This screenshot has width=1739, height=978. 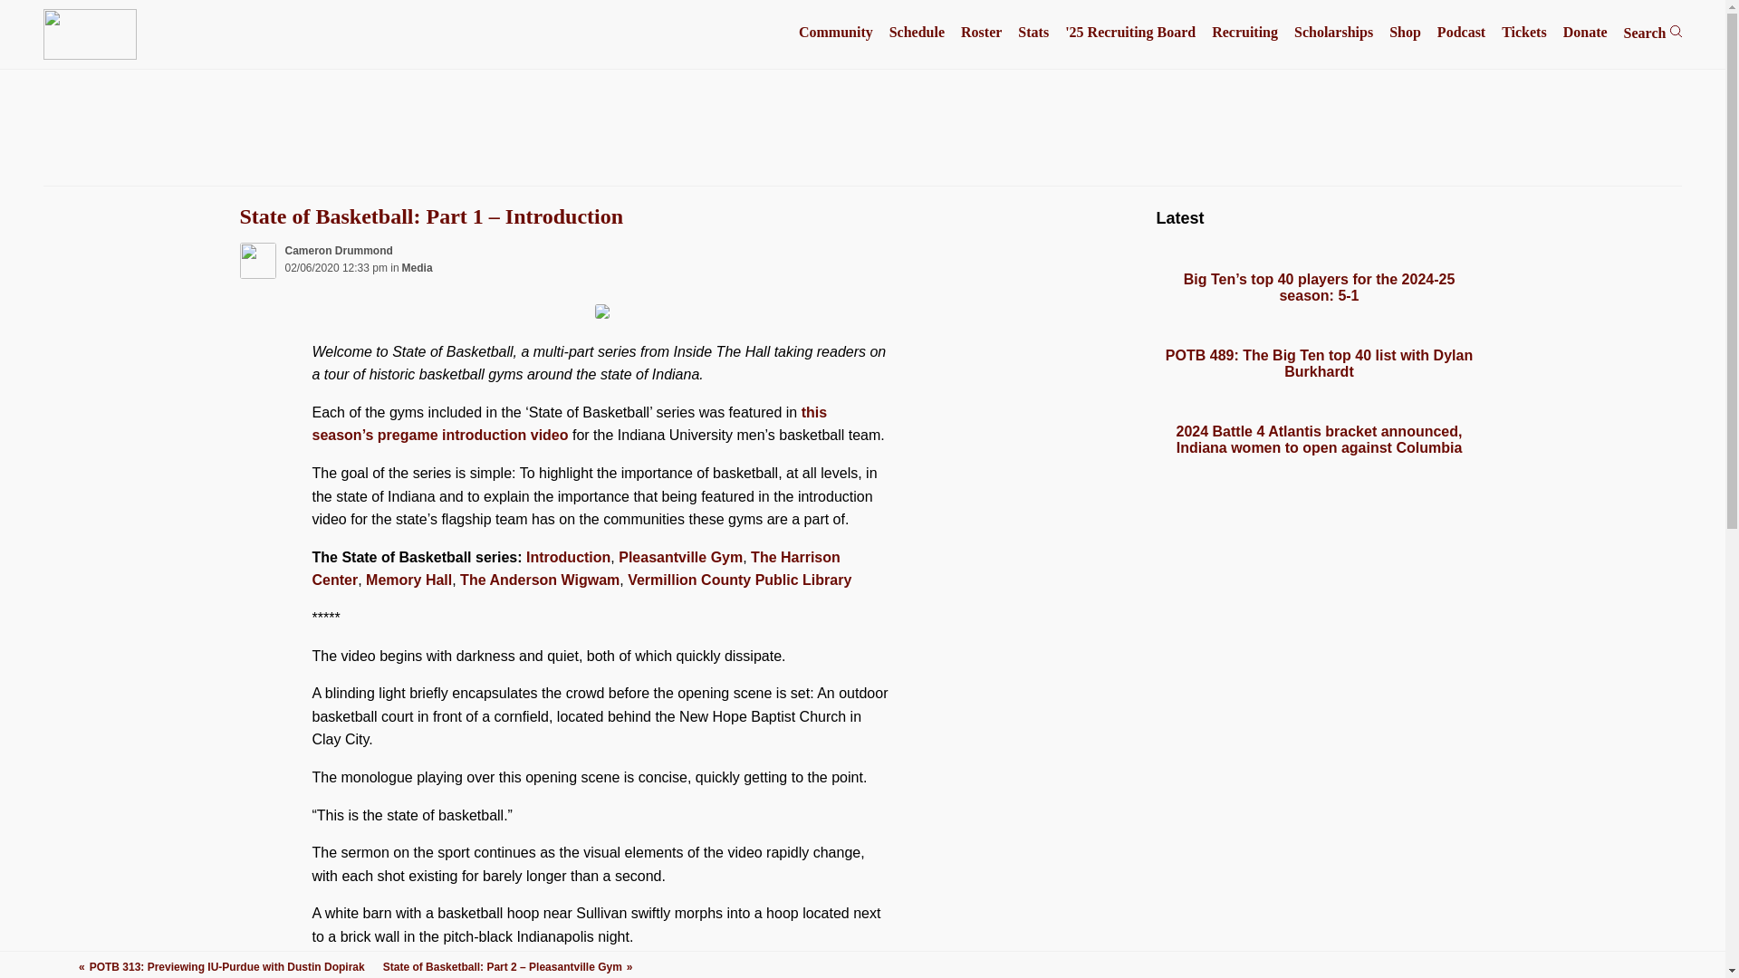 I want to click on Shop, so click(x=1405, y=33).